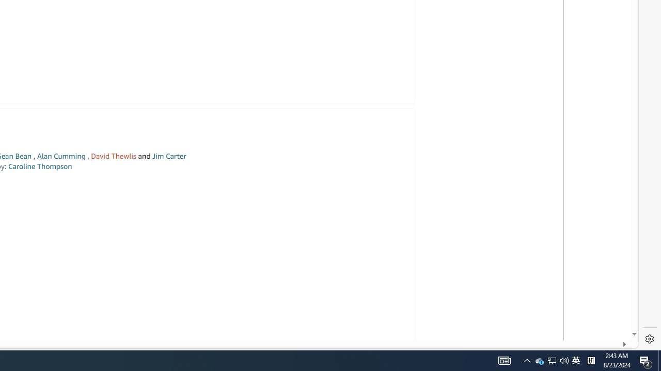  What do you see at coordinates (114, 156) in the screenshot?
I see `David Thewlis` at bounding box center [114, 156].